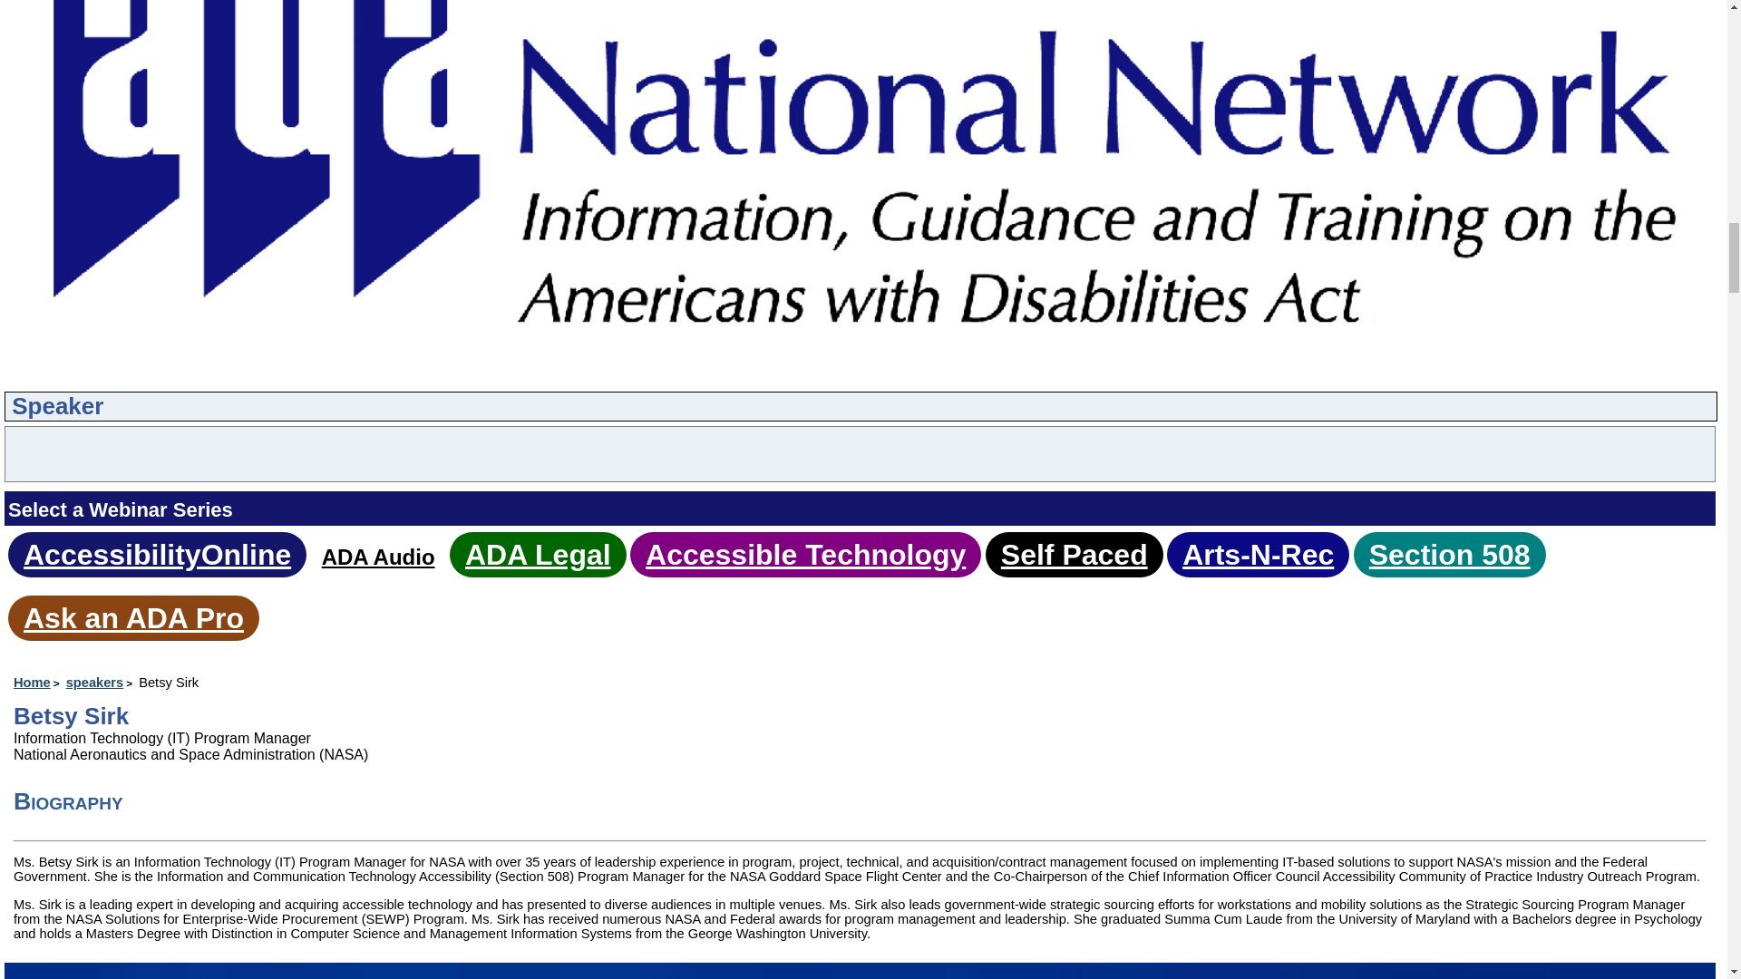 Image resolution: width=1741 pixels, height=979 pixels. What do you see at coordinates (805, 555) in the screenshot?
I see `Accessible Technology` at bounding box center [805, 555].